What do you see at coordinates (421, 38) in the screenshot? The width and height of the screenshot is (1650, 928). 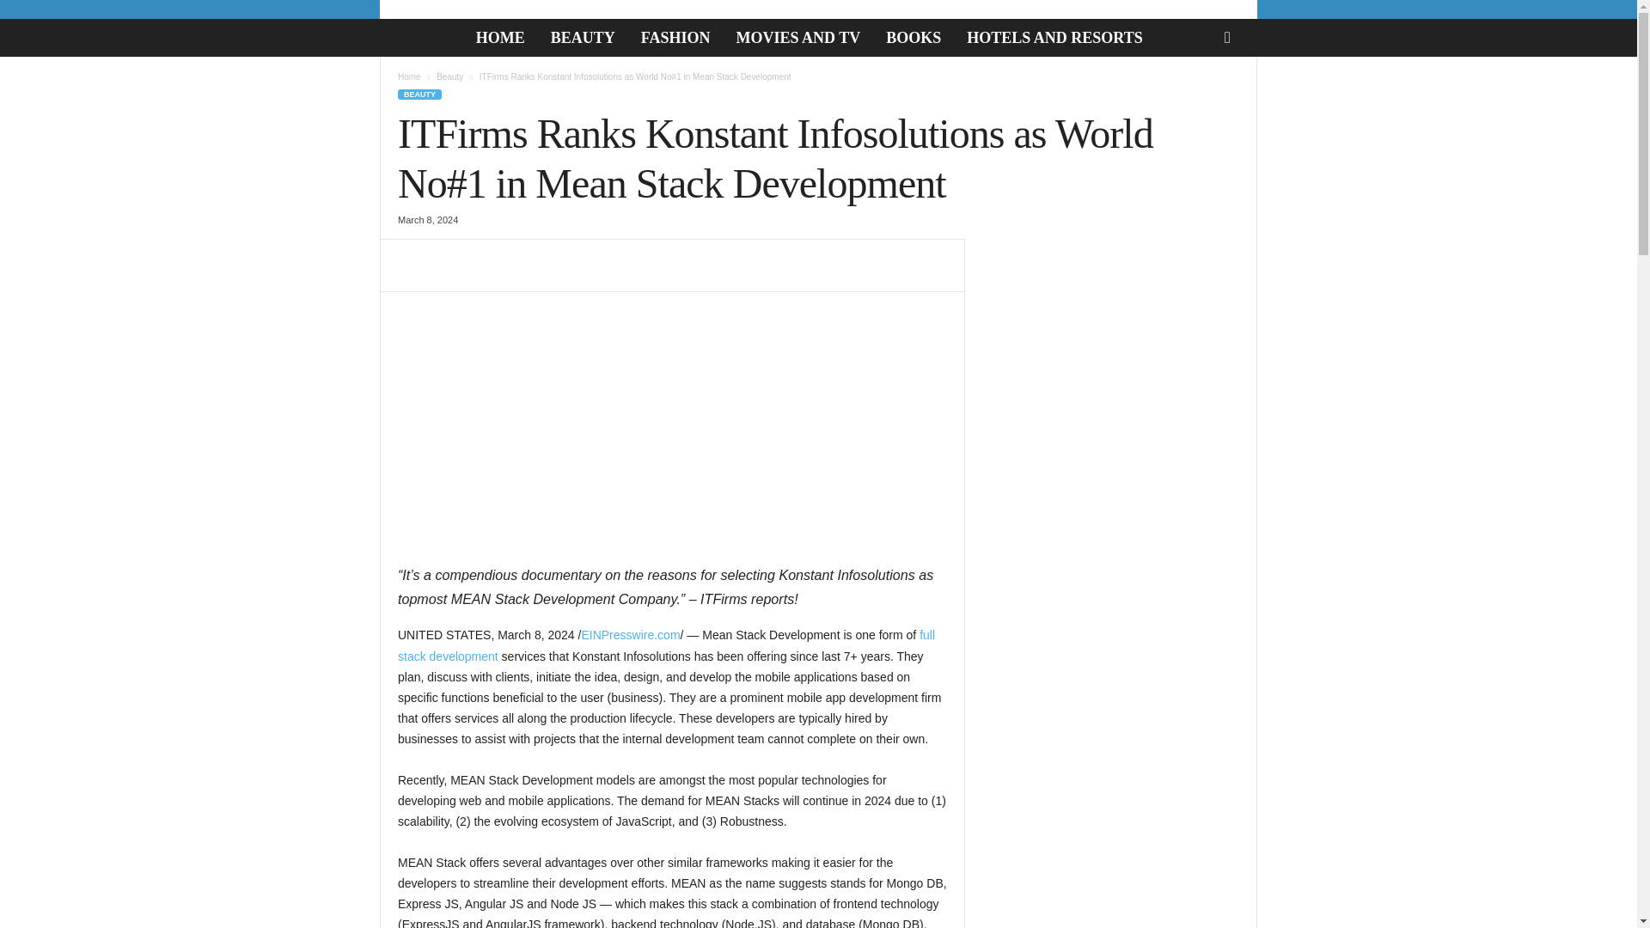 I see `Beauty Ring` at bounding box center [421, 38].